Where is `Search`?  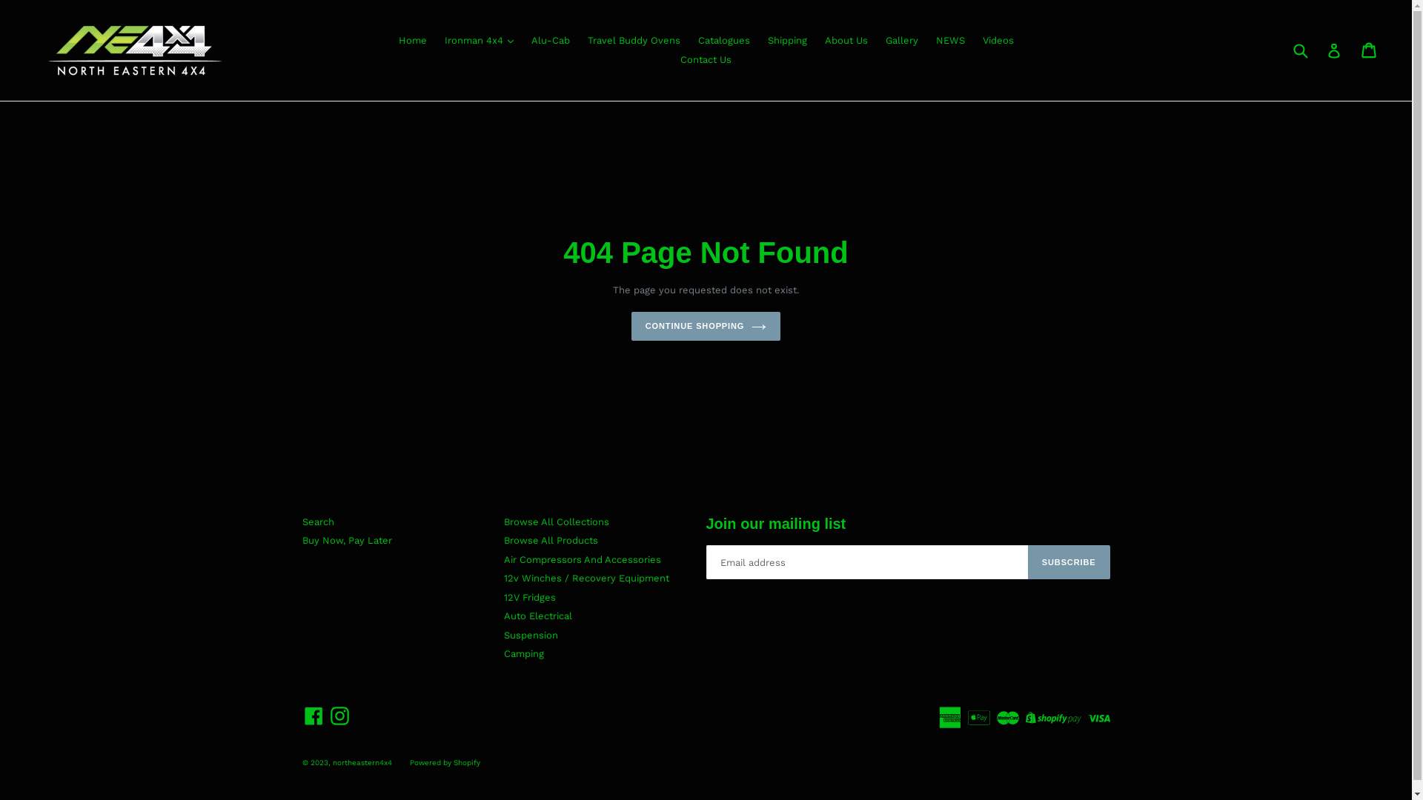 Search is located at coordinates (319, 521).